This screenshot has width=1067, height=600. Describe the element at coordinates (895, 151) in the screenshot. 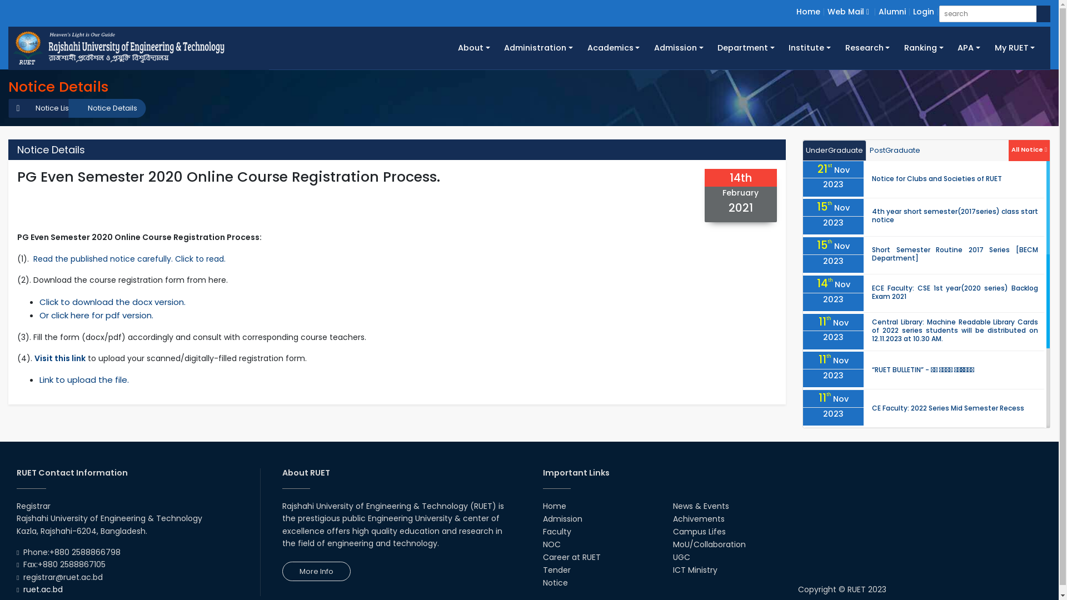

I see `PostGraduate` at that location.